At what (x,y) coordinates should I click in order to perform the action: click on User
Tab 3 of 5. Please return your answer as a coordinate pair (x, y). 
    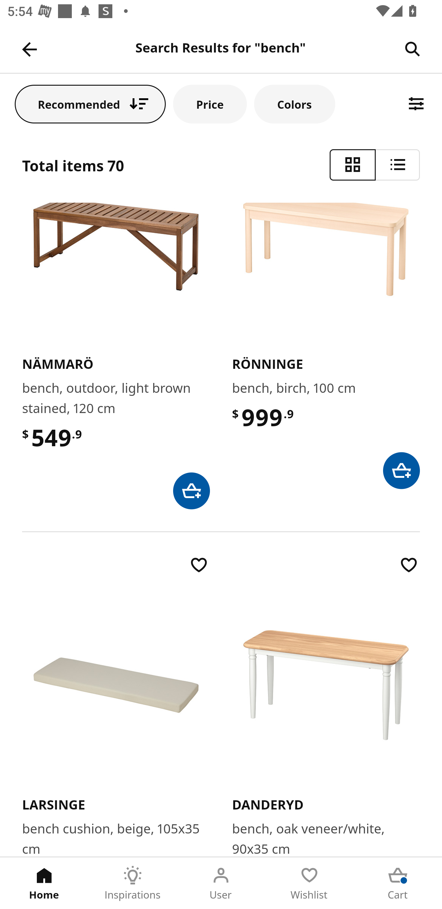
    Looking at the image, I should click on (221, 883).